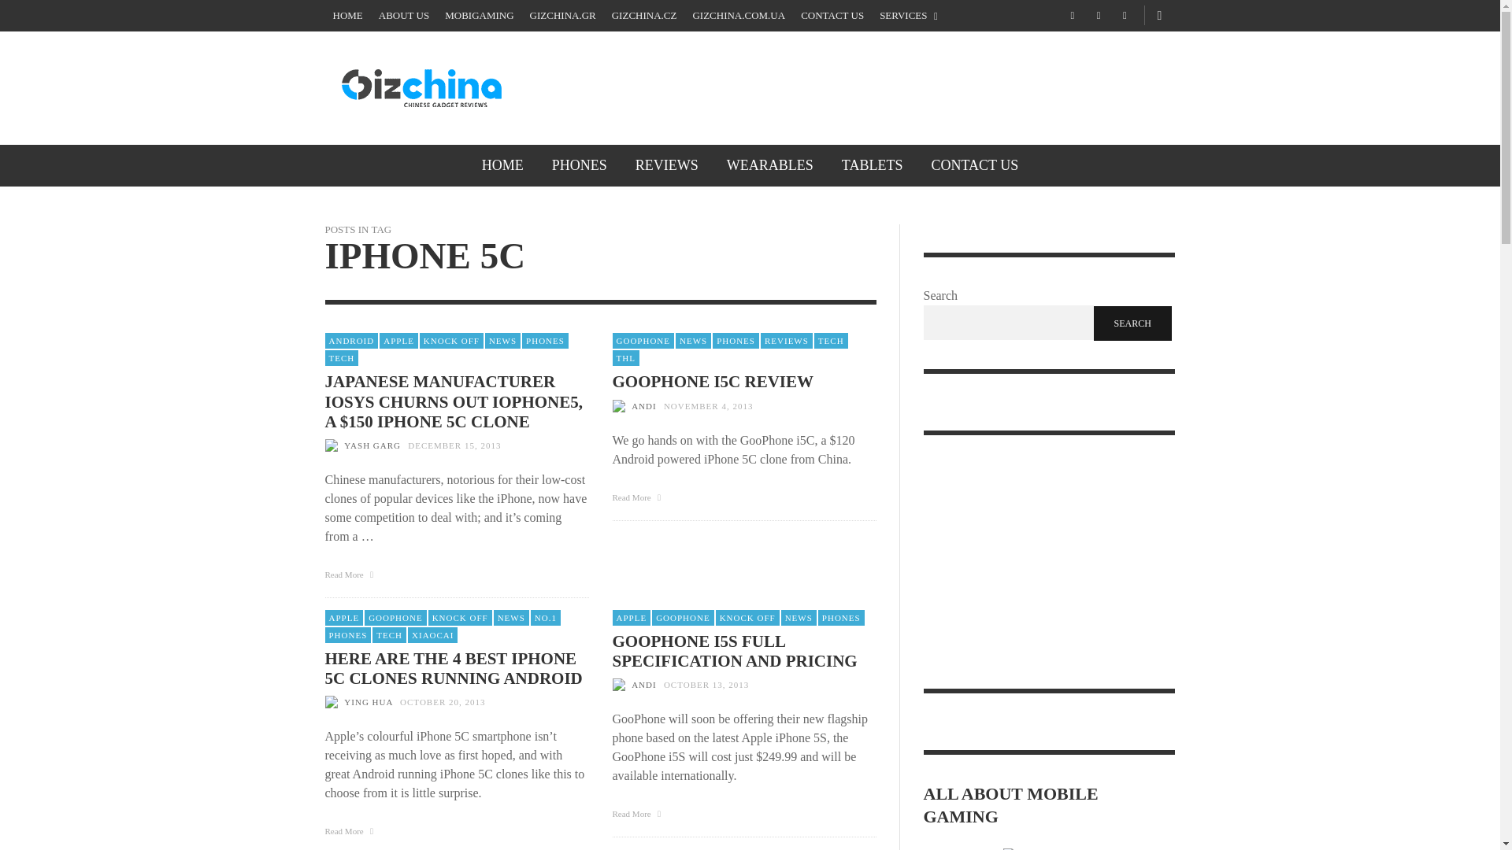 This screenshot has height=850, width=1512. What do you see at coordinates (909, 16) in the screenshot?
I see `SERVICES` at bounding box center [909, 16].